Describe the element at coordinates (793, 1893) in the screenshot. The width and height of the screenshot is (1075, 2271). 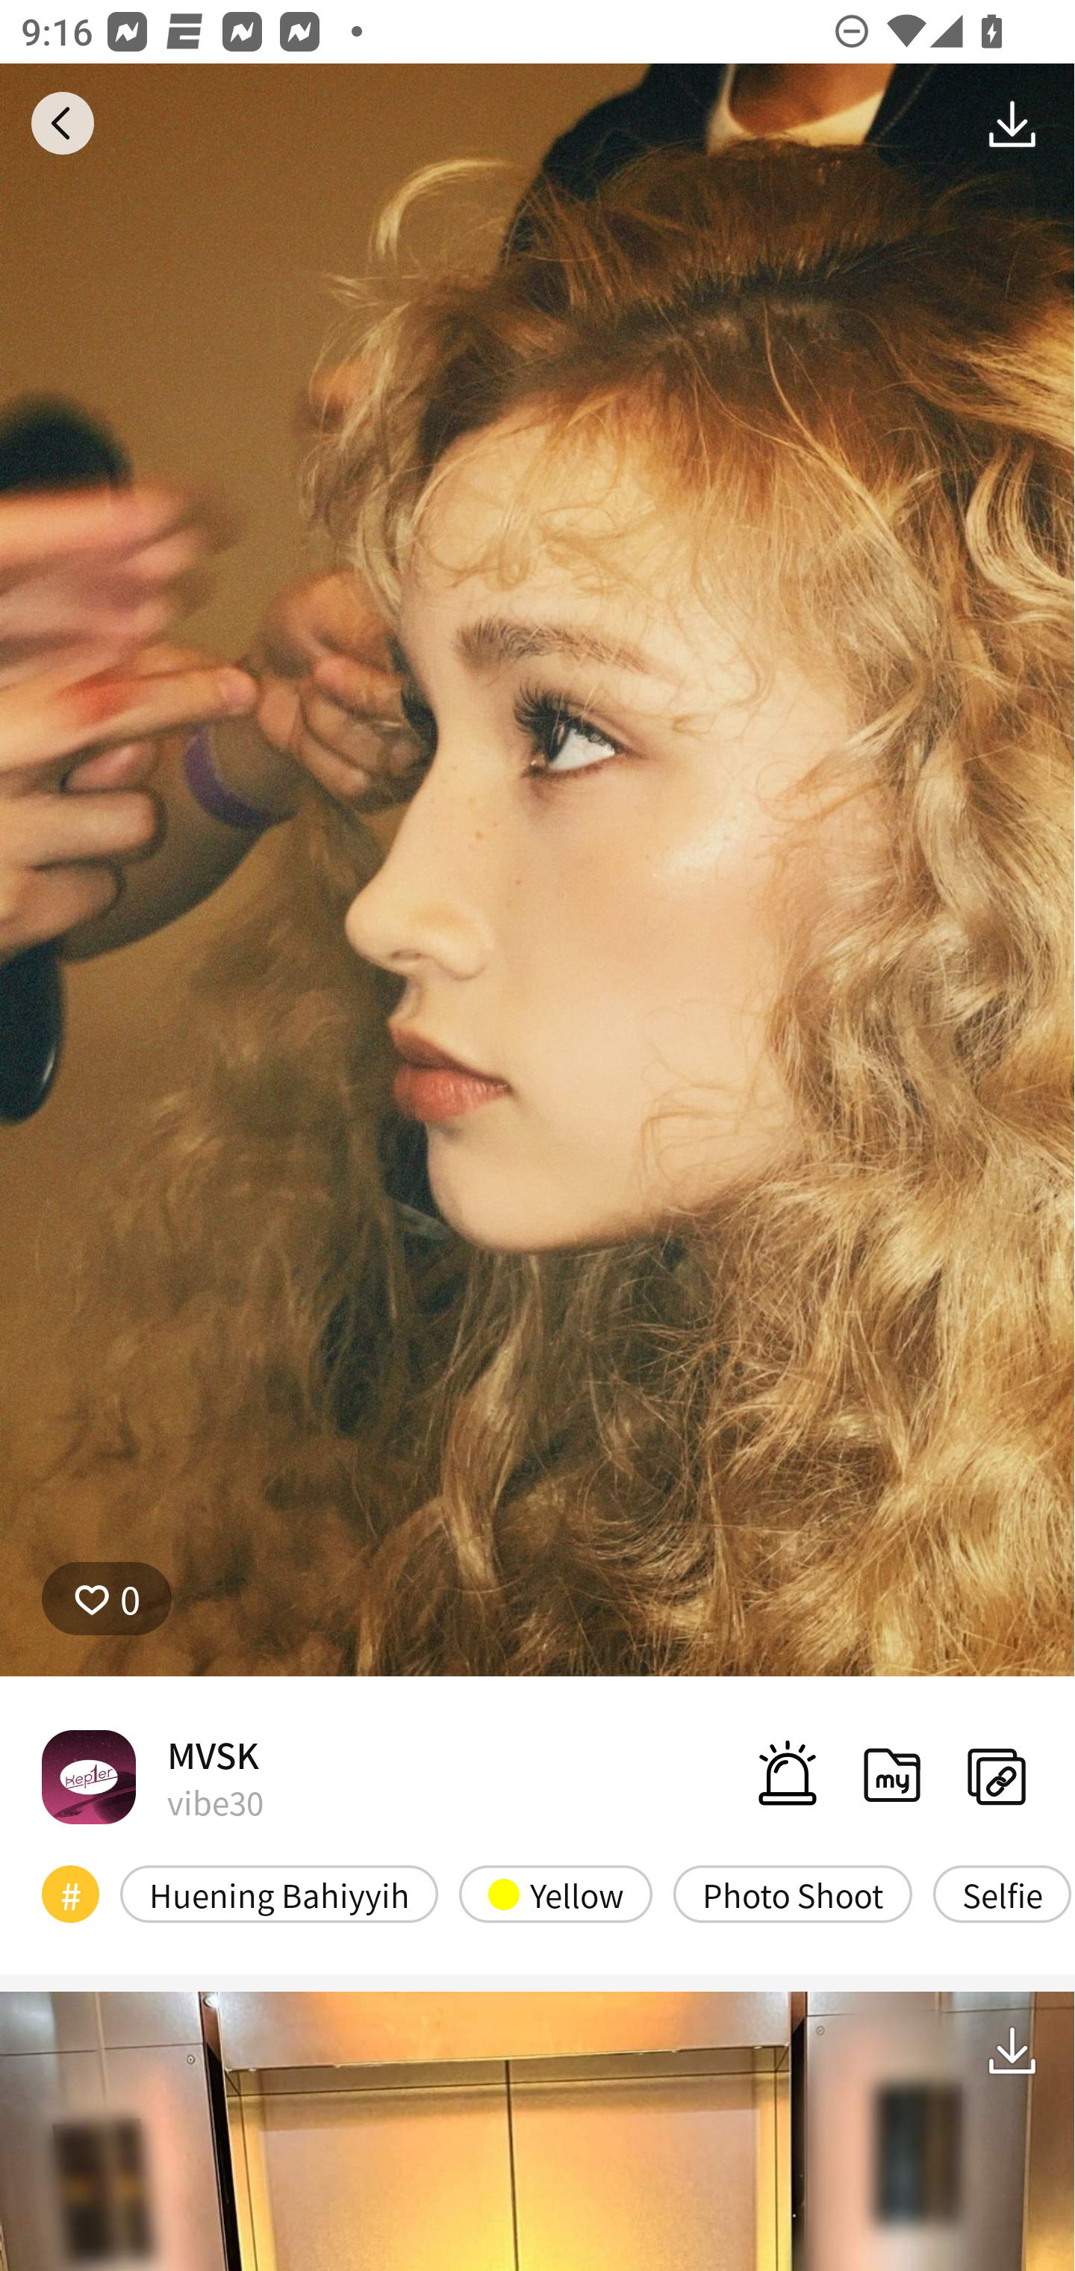
I see `Photo Shoot` at that location.